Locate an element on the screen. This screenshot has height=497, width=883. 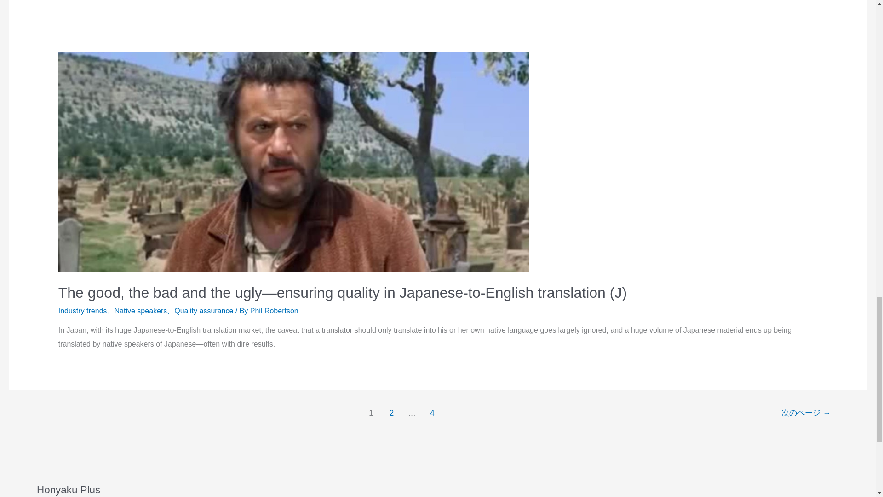
Phil Robertson is located at coordinates (274, 311).